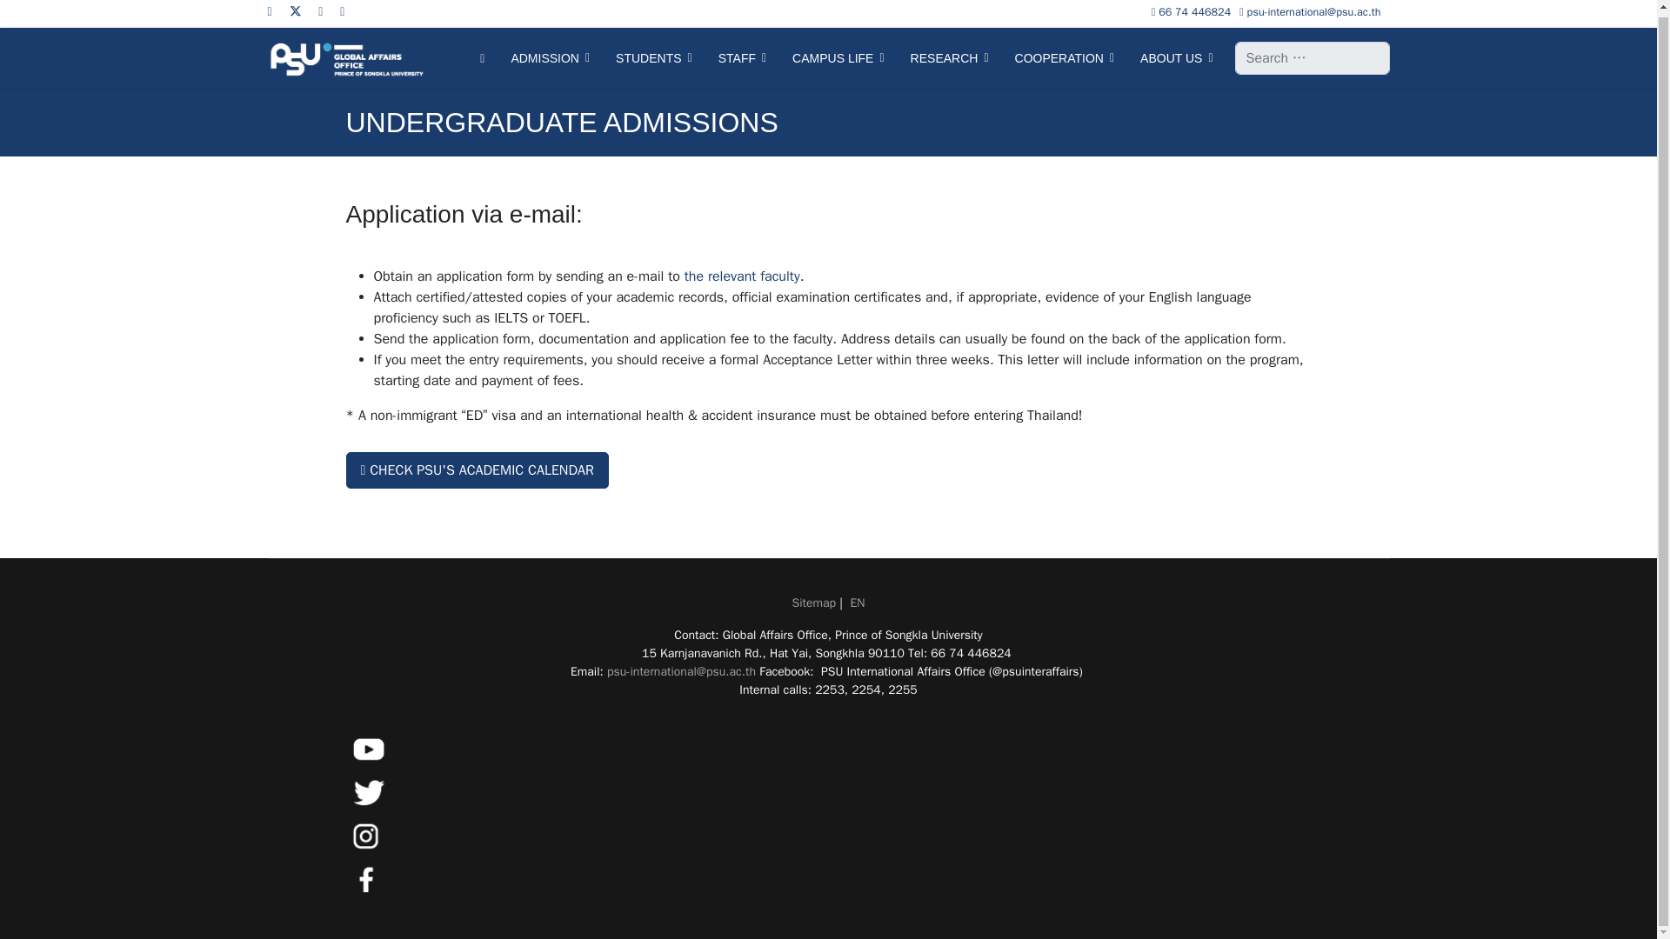 The height and width of the screenshot is (939, 1670). I want to click on 66 74 446824, so click(1195, 12).